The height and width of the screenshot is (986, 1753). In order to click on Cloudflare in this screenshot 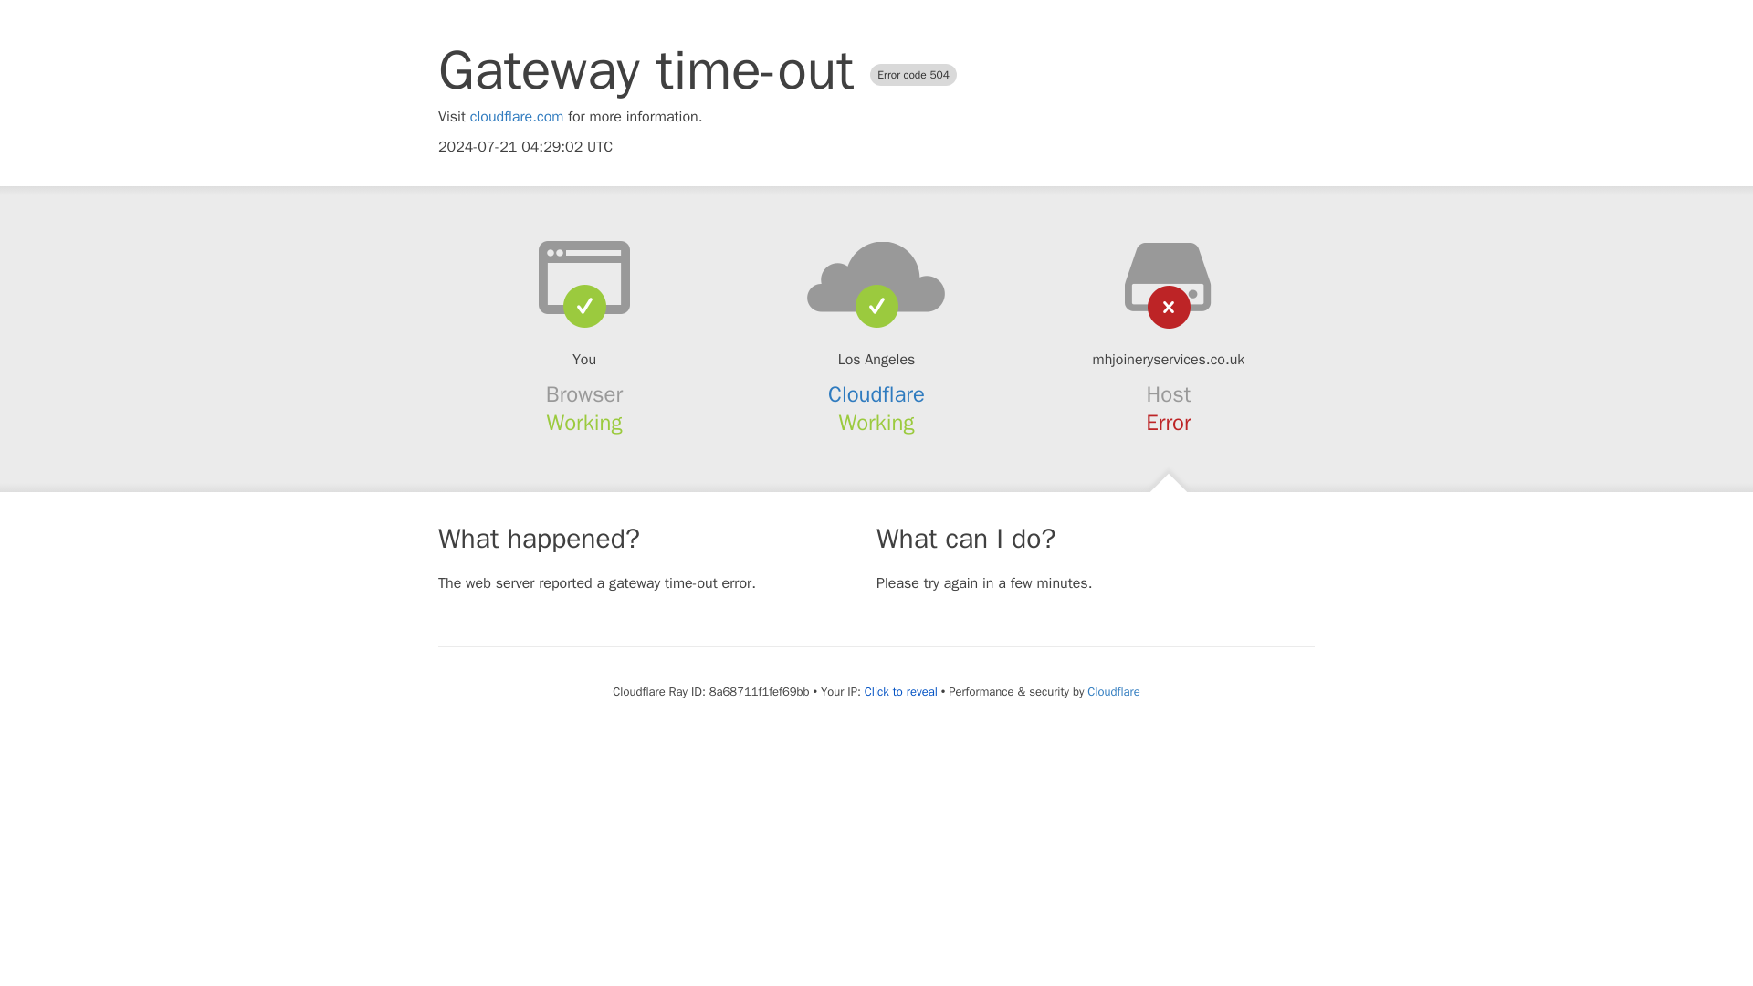, I will do `click(876, 394)`.